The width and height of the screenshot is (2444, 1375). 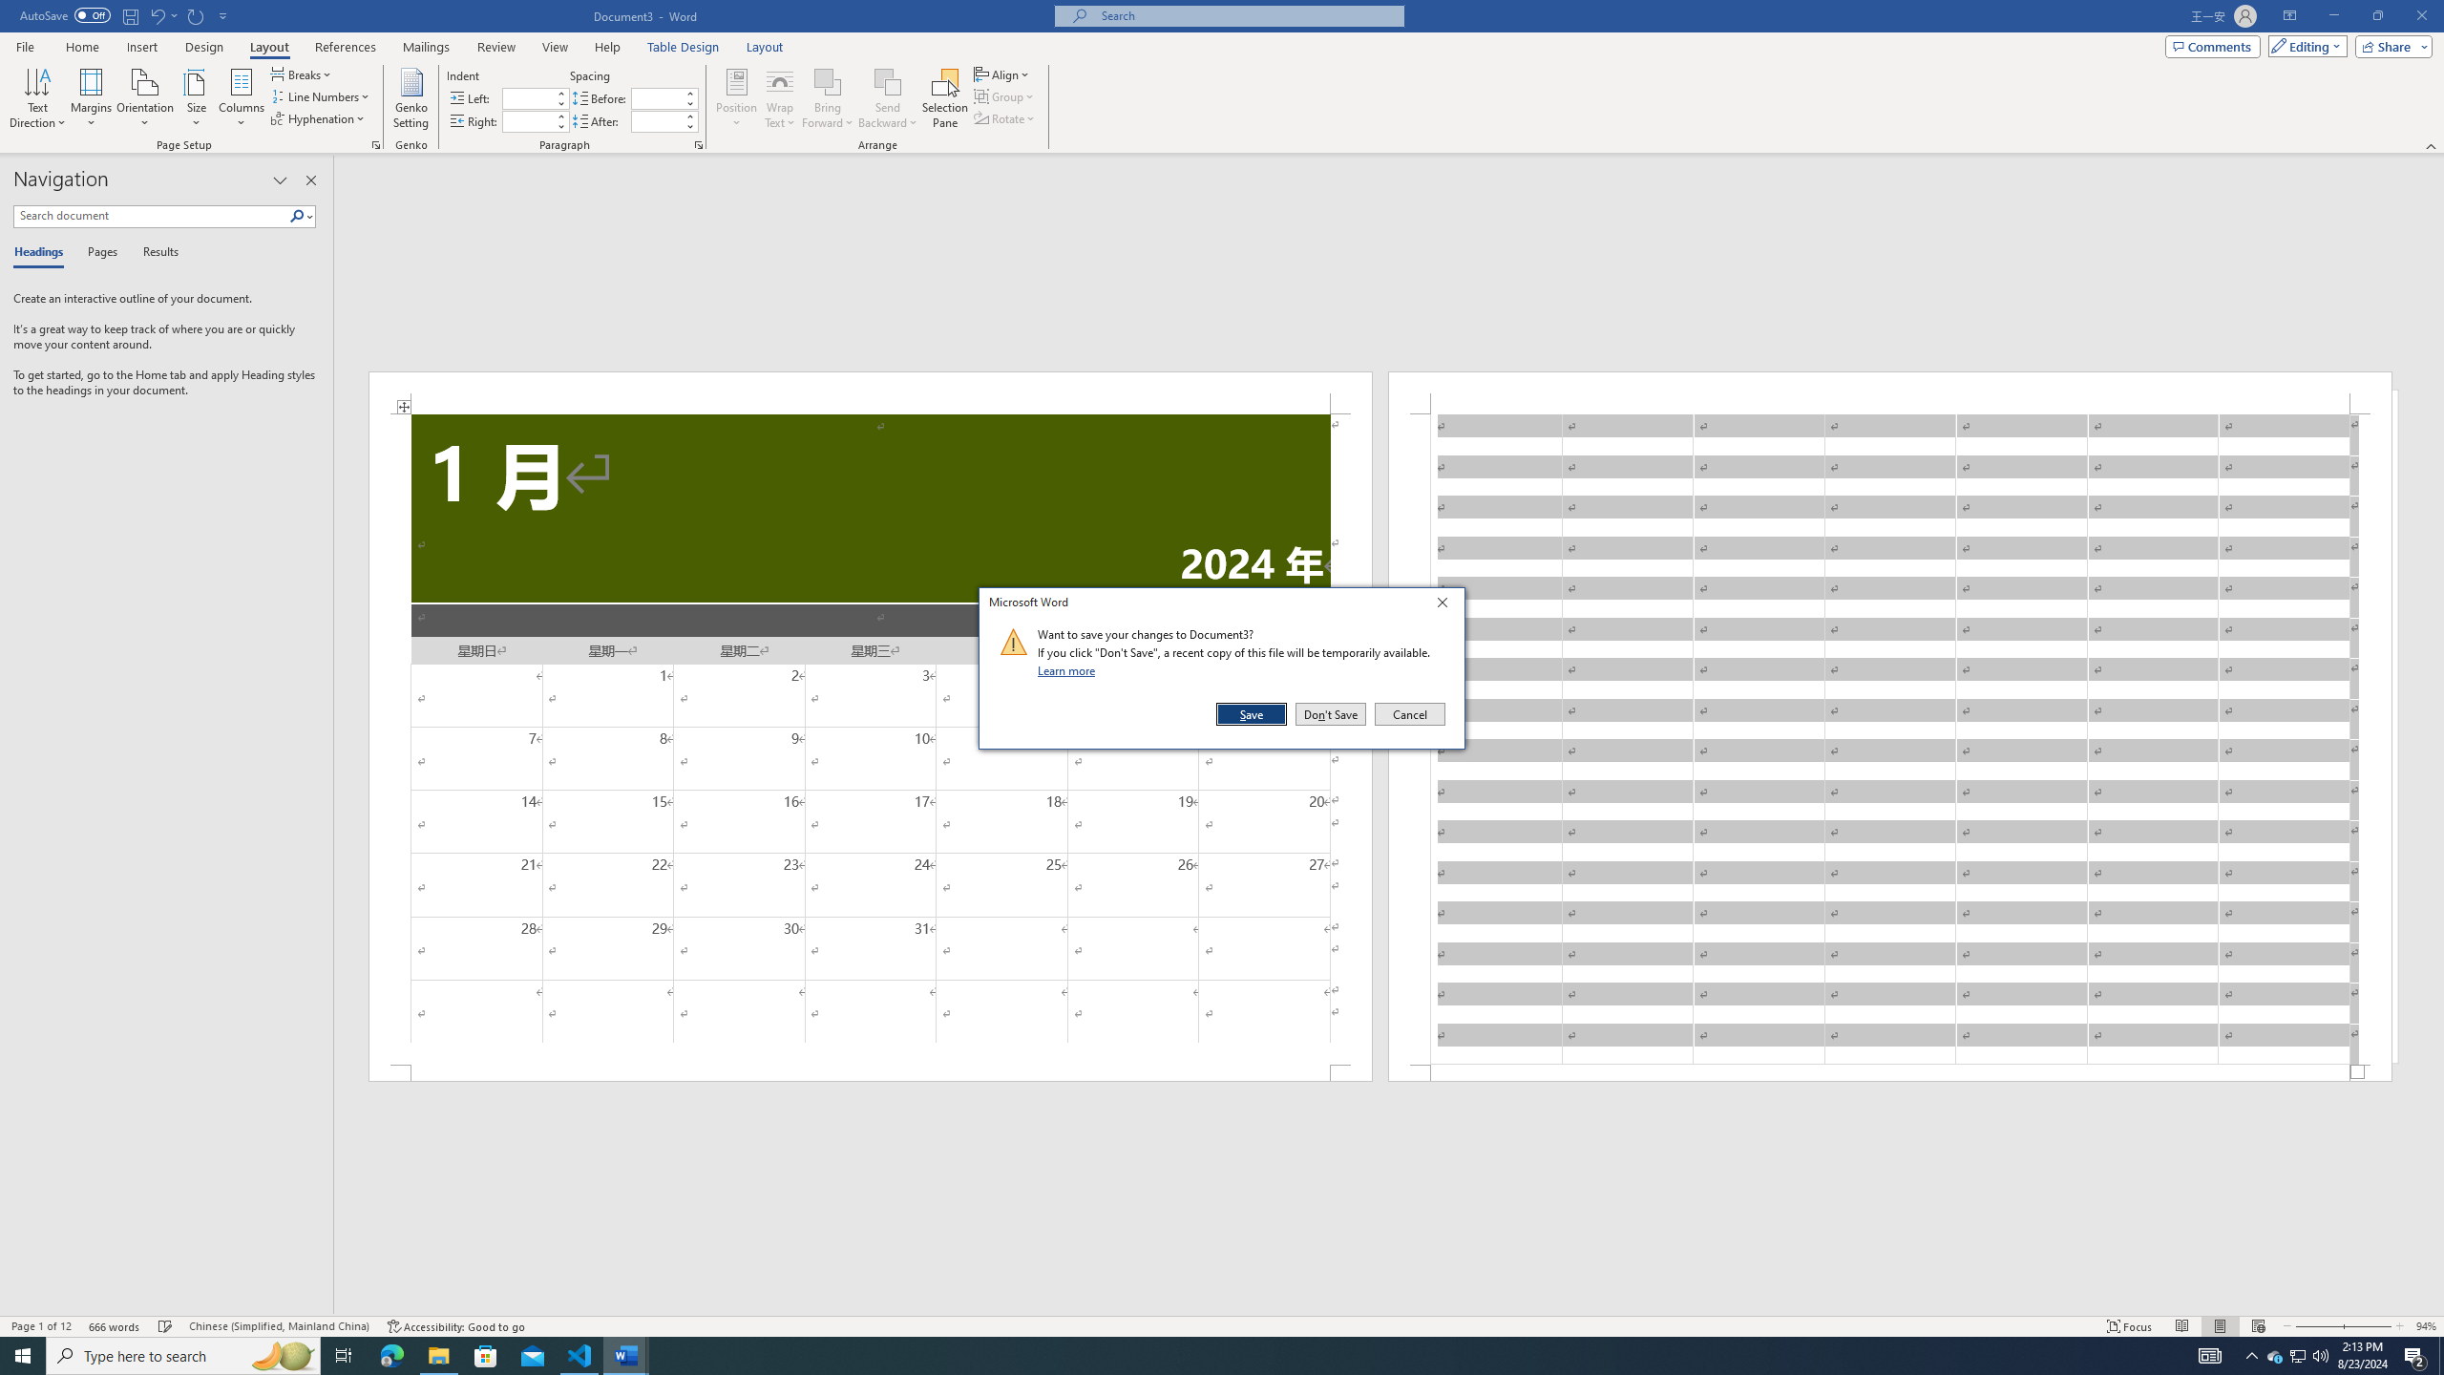 What do you see at coordinates (1331, 714) in the screenshot?
I see `Don't Save` at bounding box center [1331, 714].